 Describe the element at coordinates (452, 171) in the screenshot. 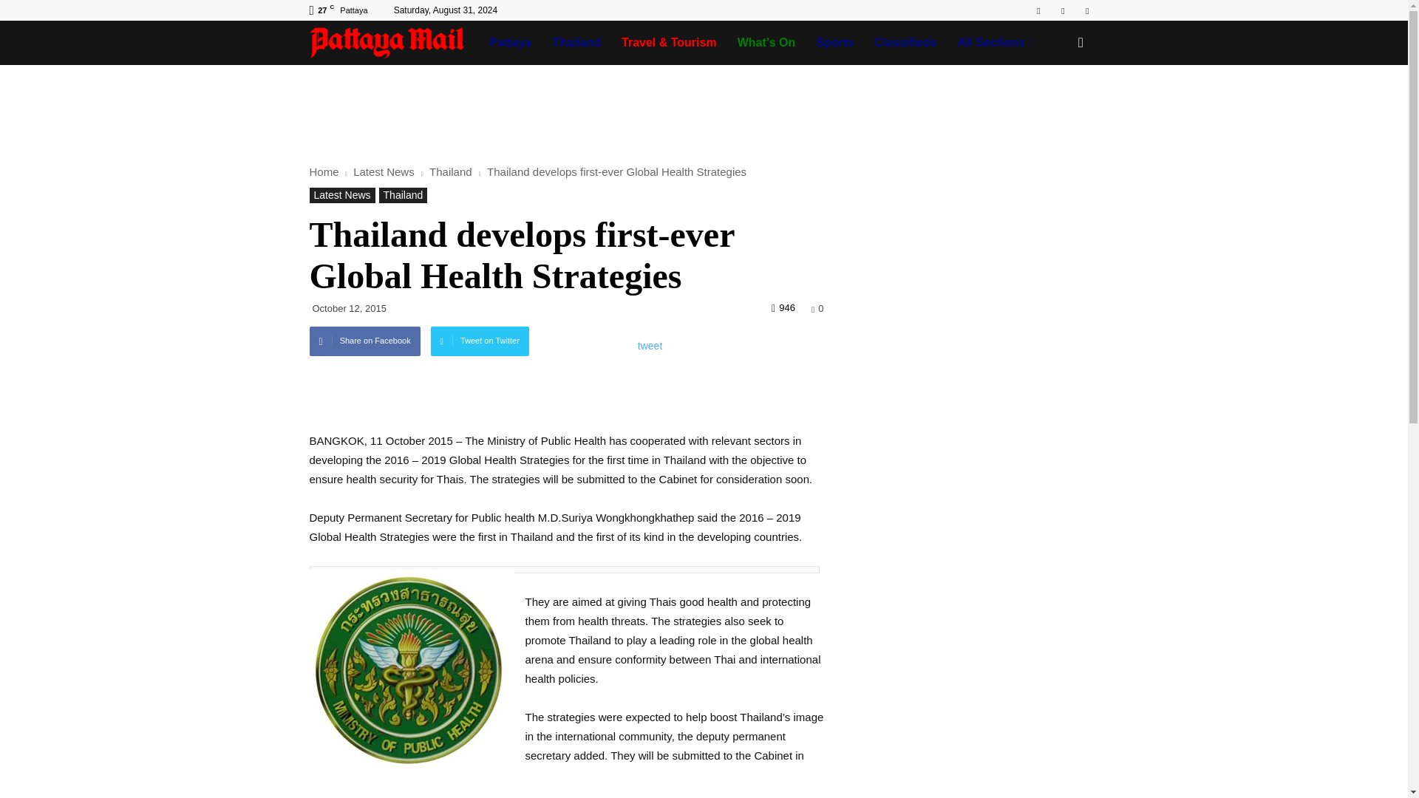

I see `View all posts in Thailand` at that location.